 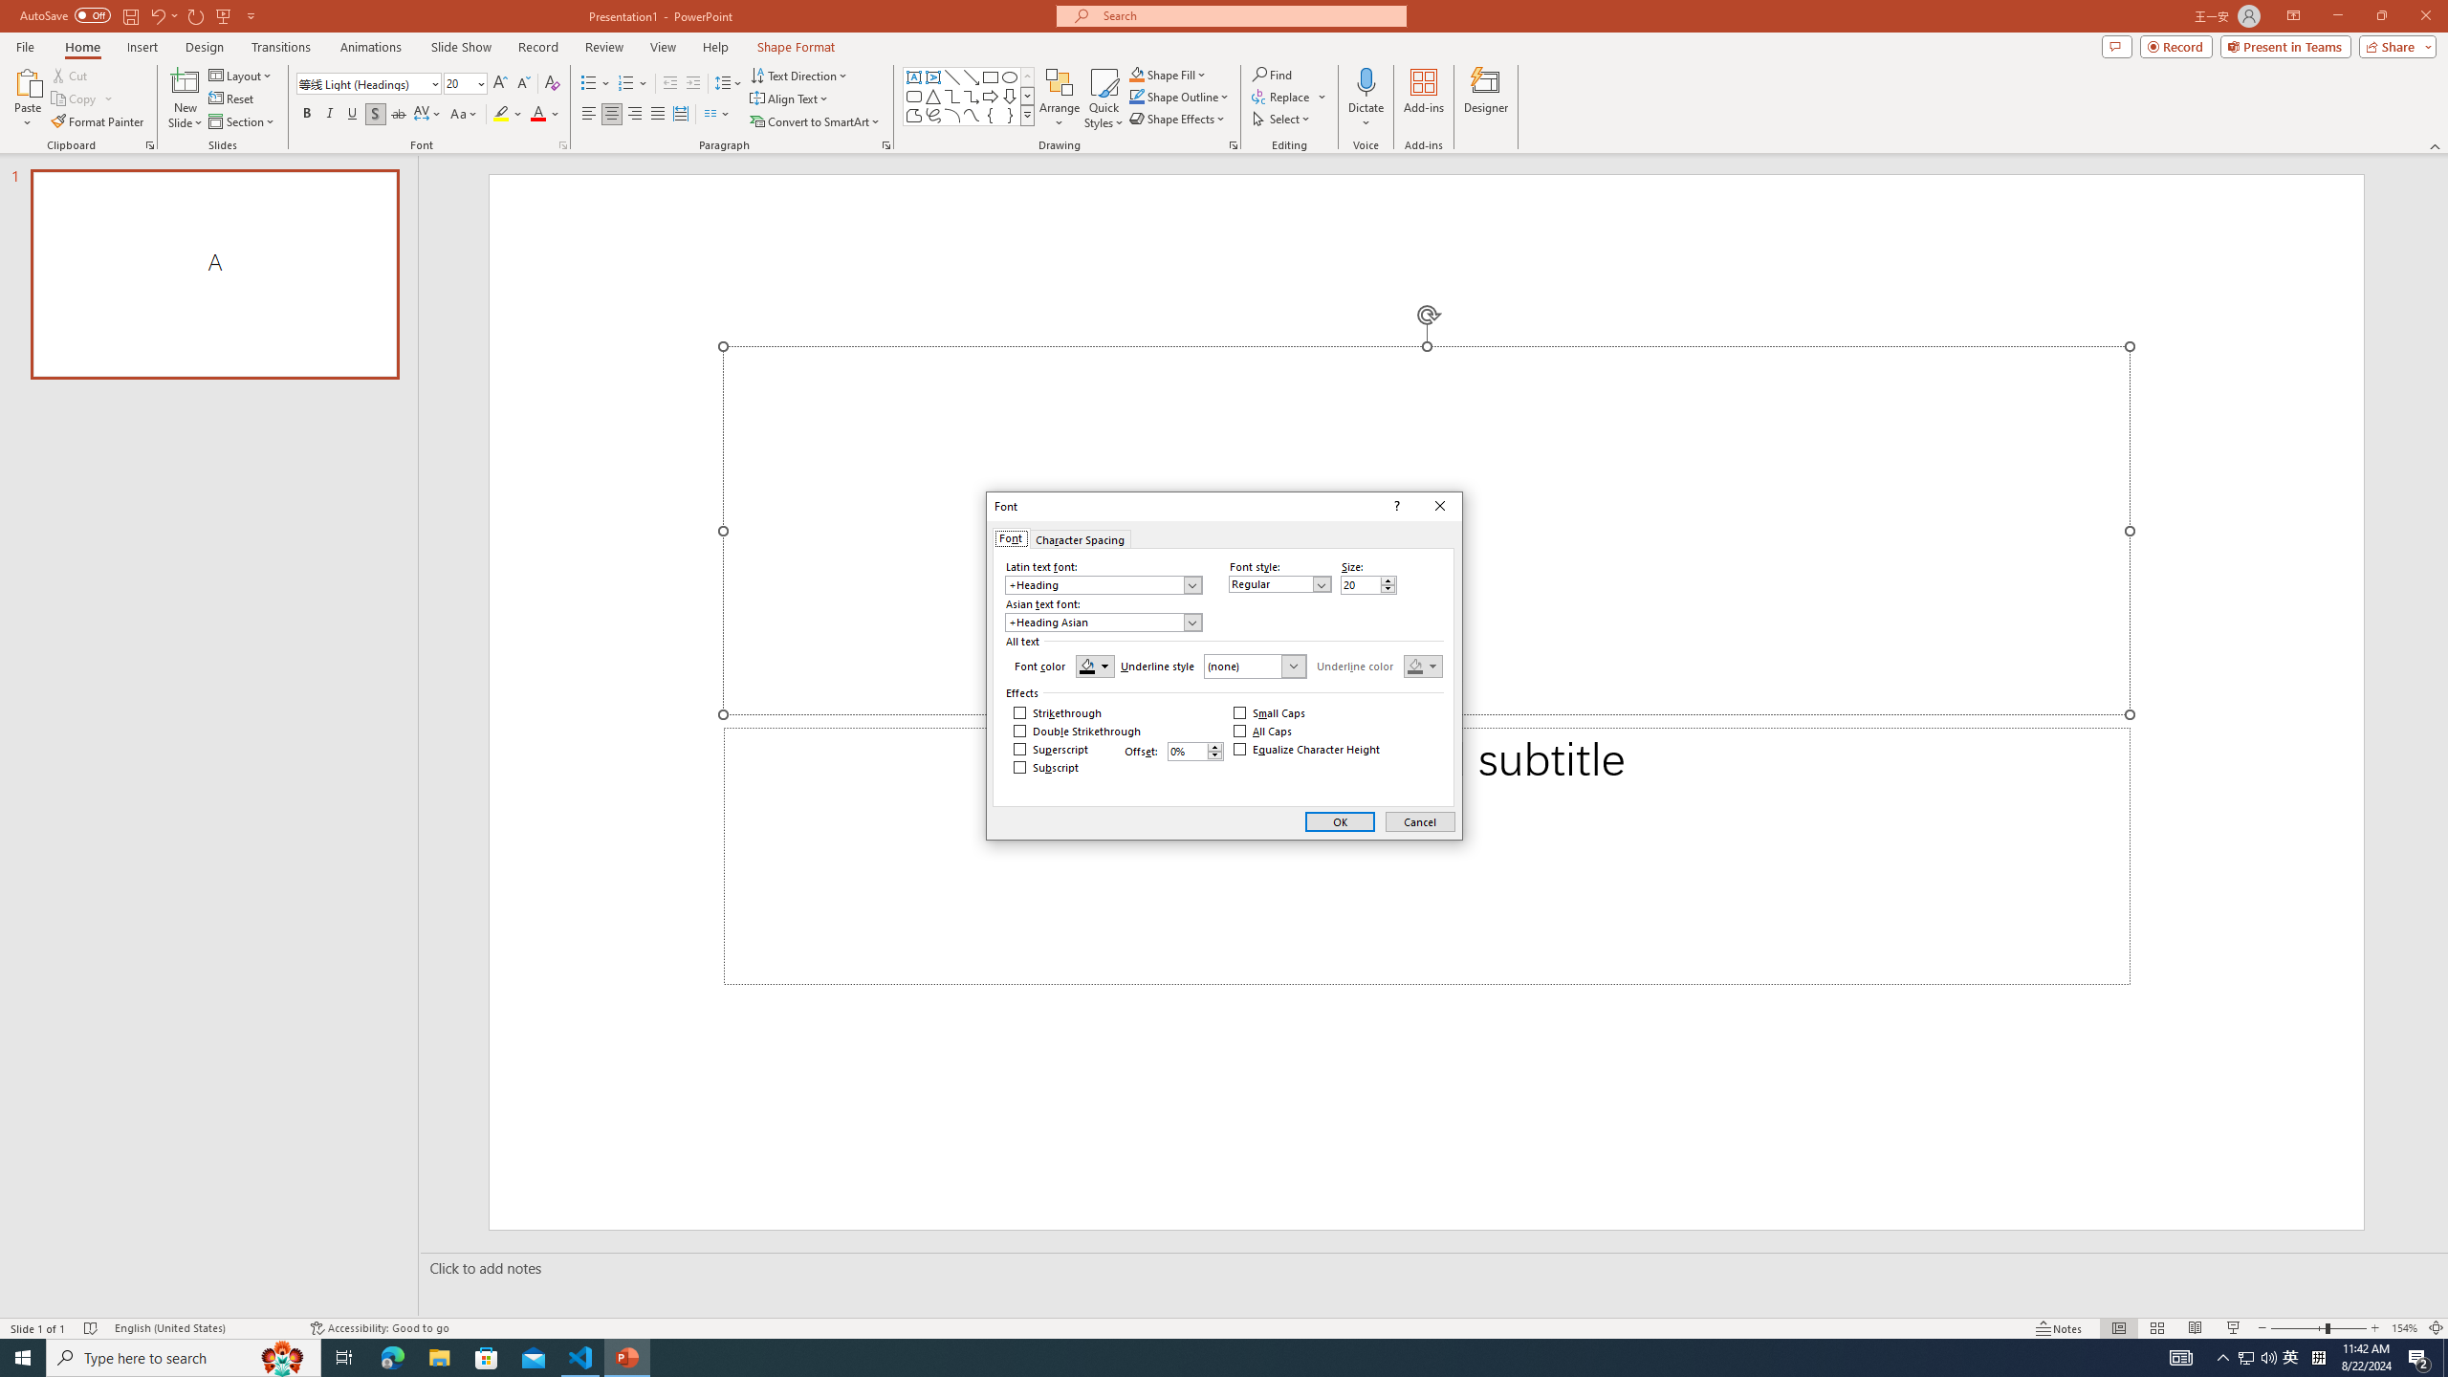 I want to click on Accessibility Checker Accessibility: Good to go, so click(x=381, y=1328).